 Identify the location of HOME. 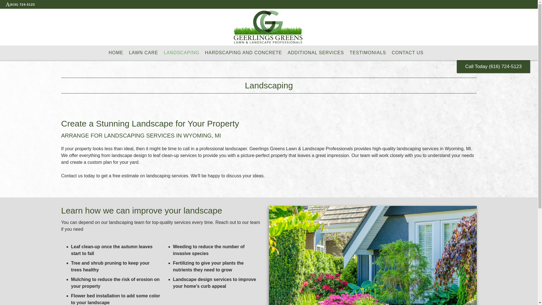
(116, 53).